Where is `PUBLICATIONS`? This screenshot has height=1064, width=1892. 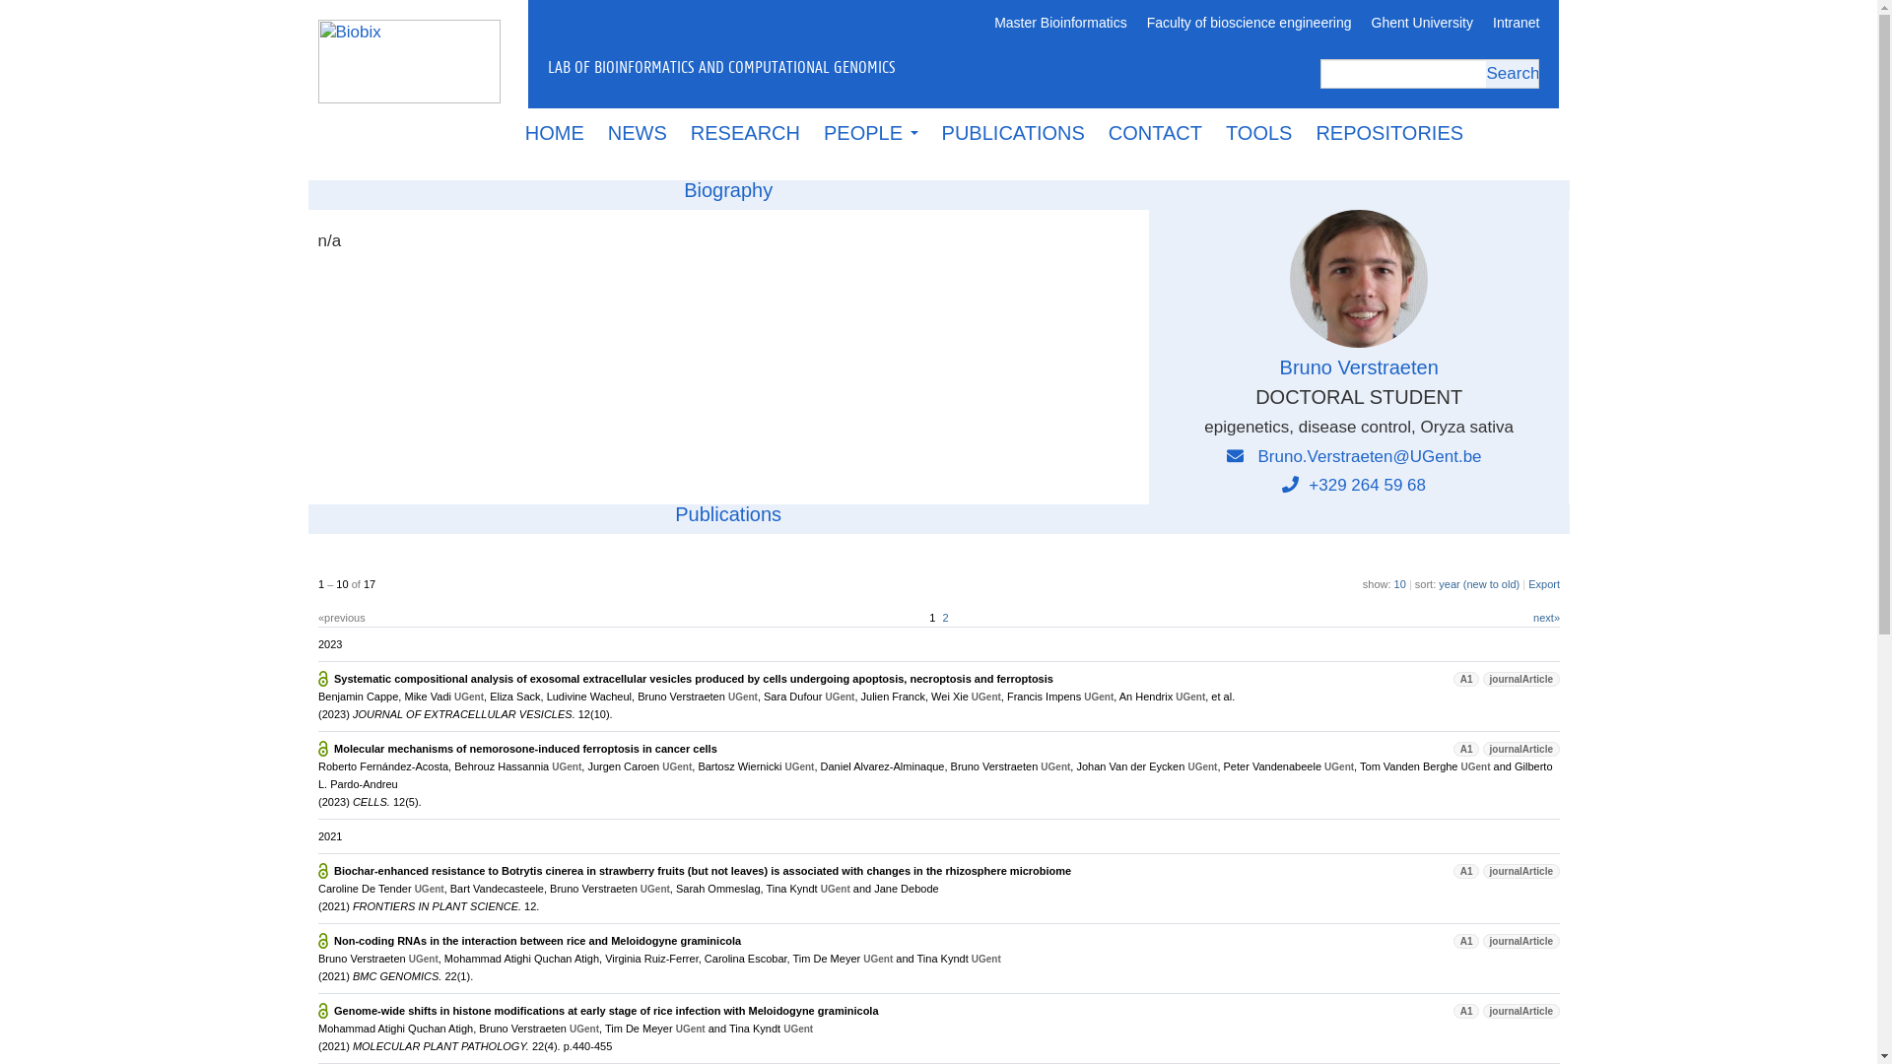 PUBLICATIONS is located at coordinates (1013, 133).